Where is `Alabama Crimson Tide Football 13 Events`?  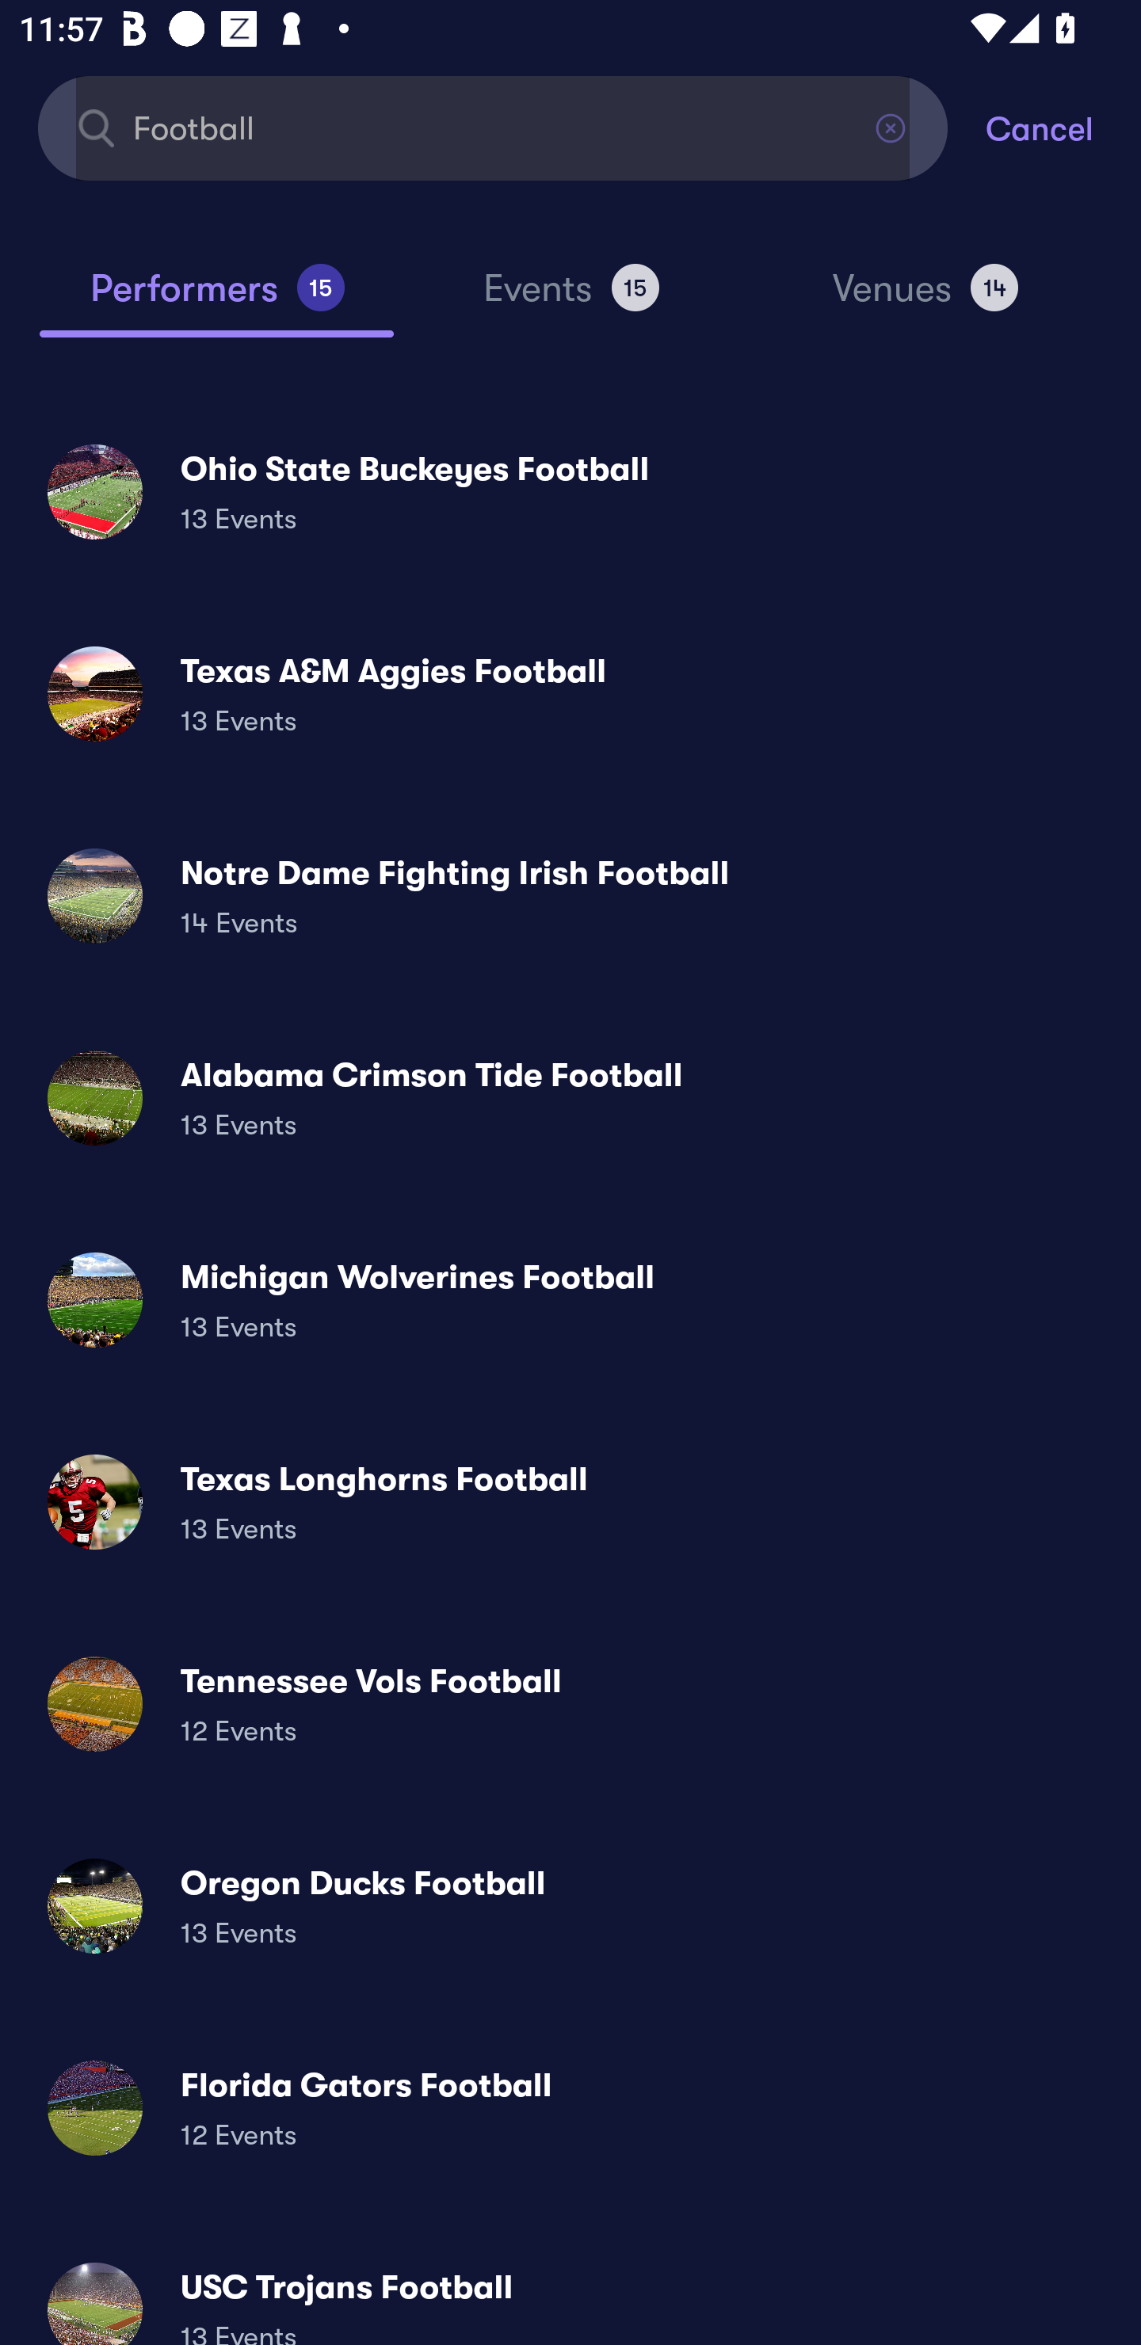 Alabama Crimson Tide Football 13 Events is located at coordinates (570, 1098).